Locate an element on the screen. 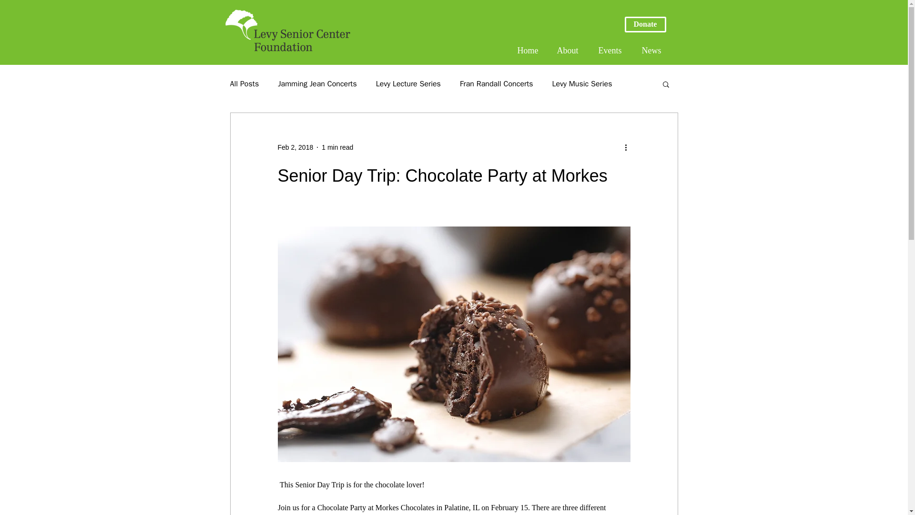 The height and width of the screenshot is (515, 915). Fran Randall Concerts is located at coordinates (497, 84).